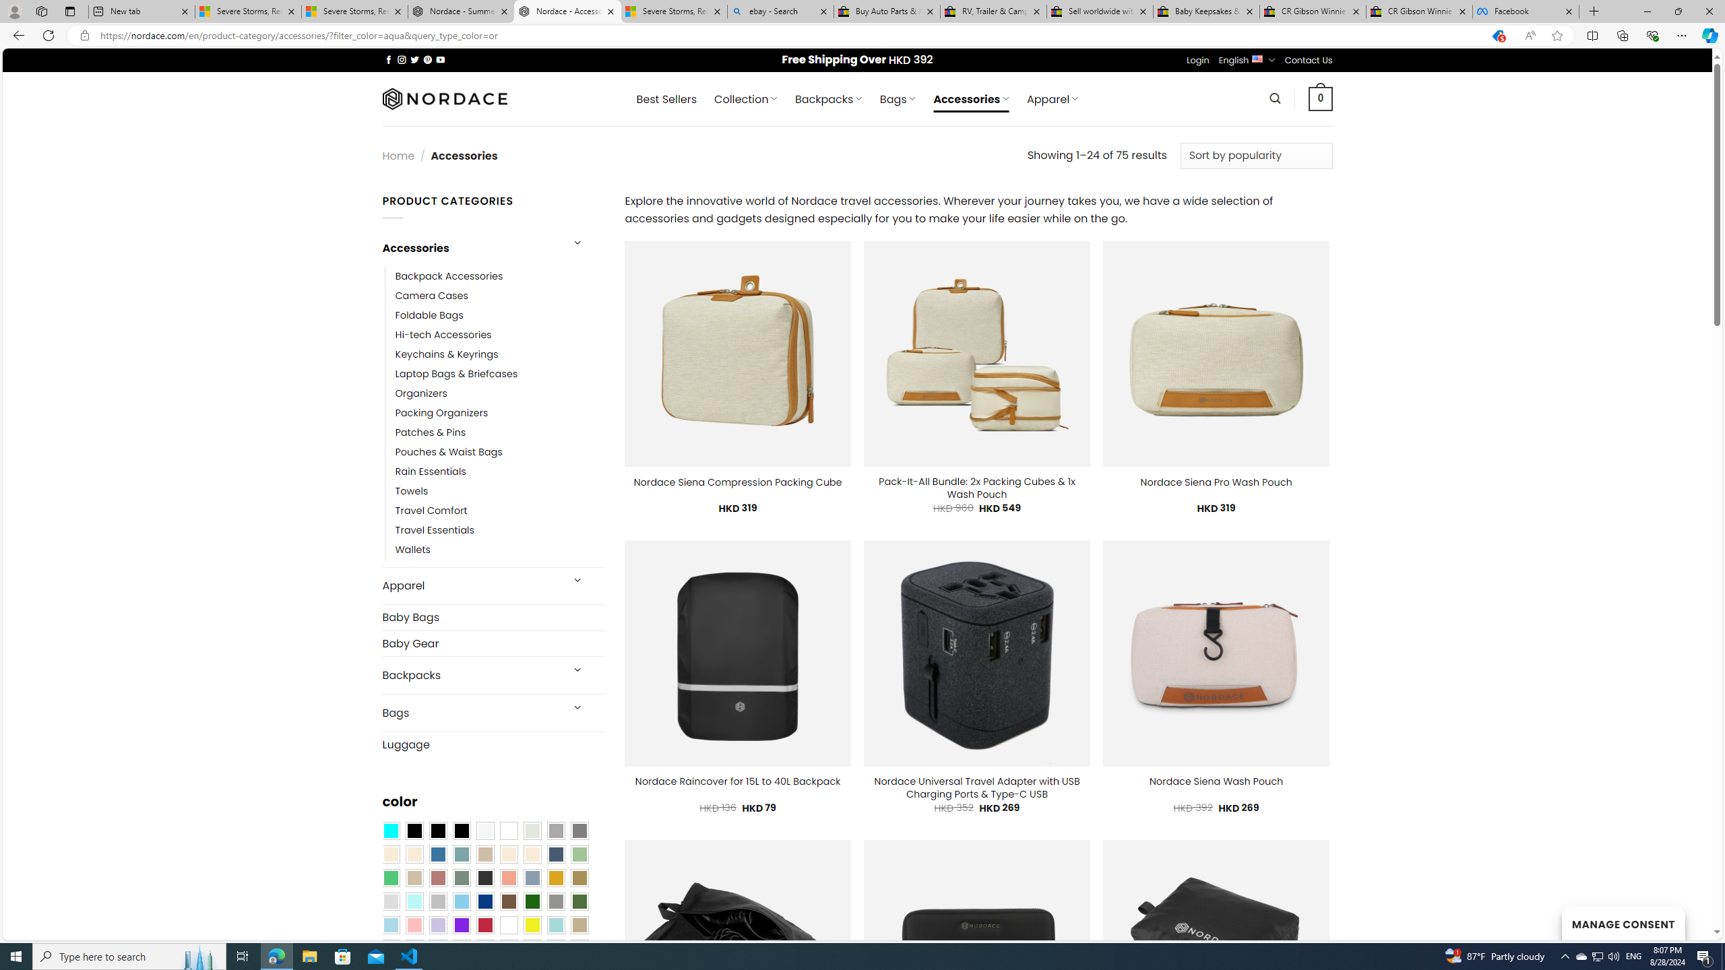 The width and height of the screenshot is (1725, 970). What do you see at coordinates (461, 925) in the screenshot?
I see `Purple` at bounding box center [461, 925].